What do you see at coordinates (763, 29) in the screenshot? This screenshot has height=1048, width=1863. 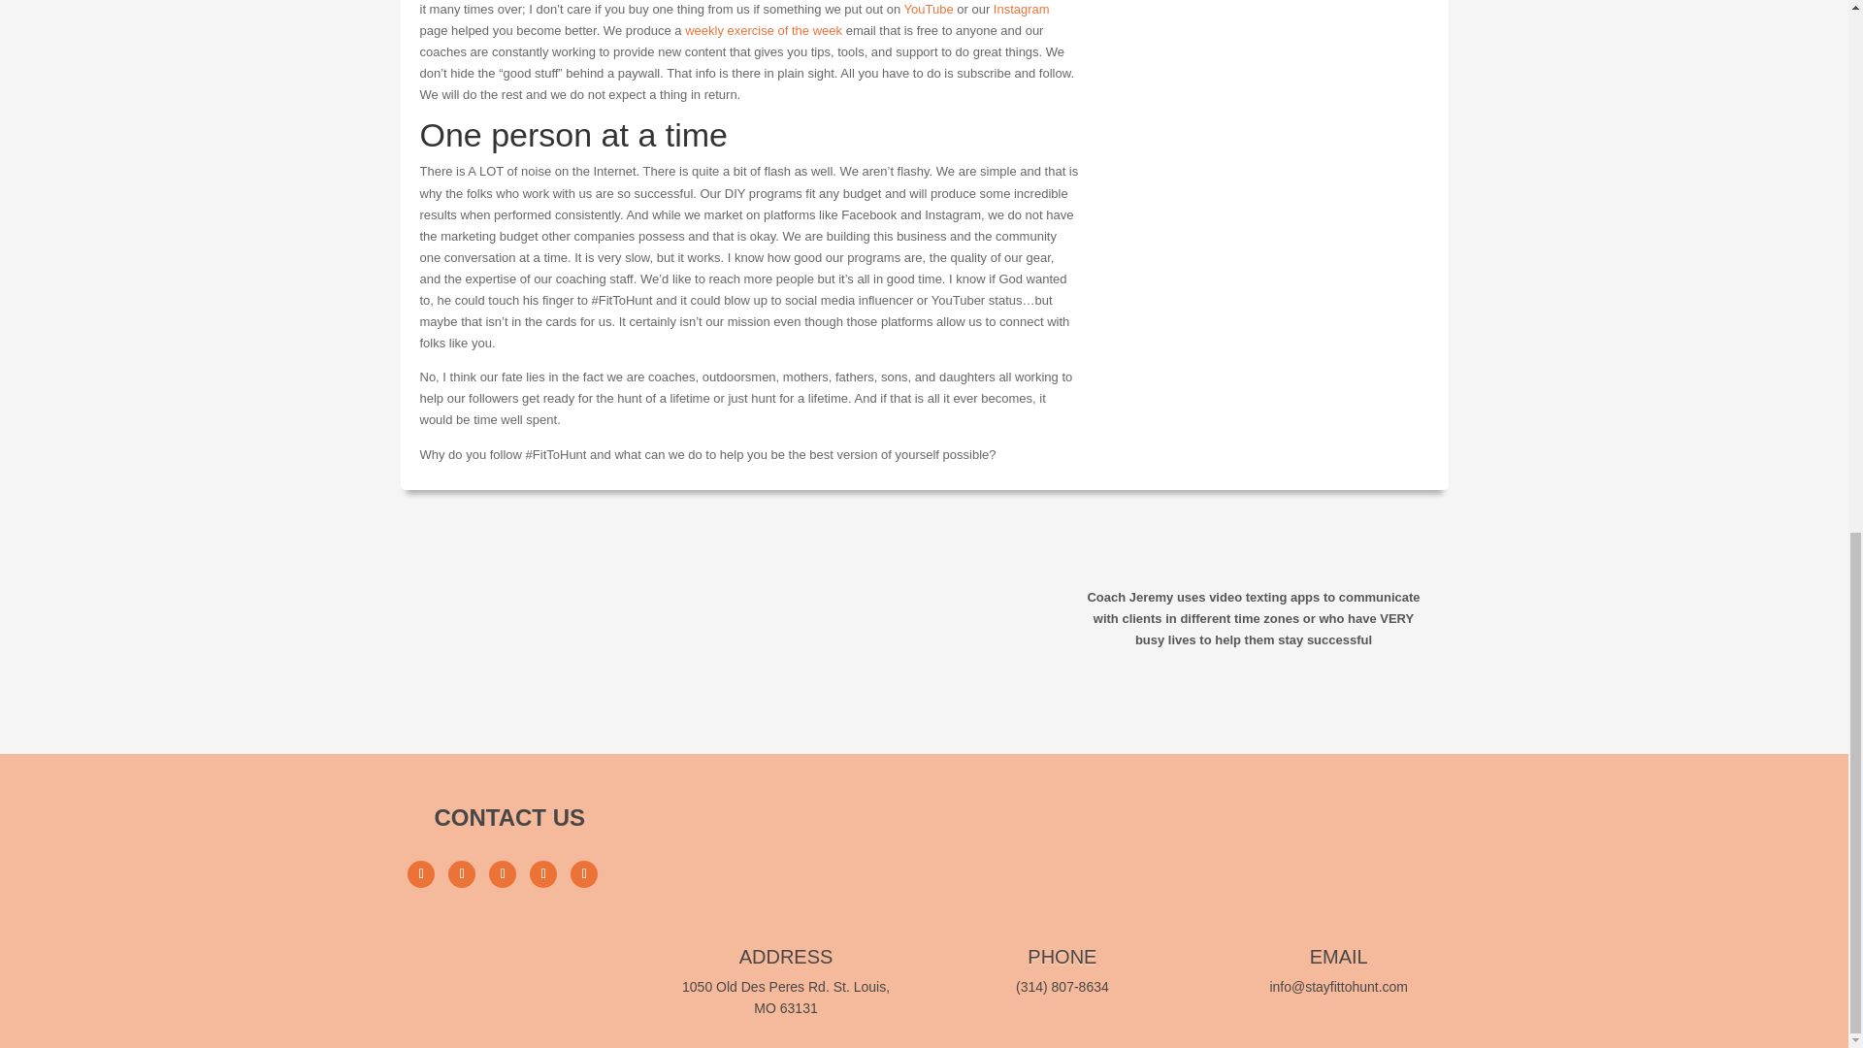 I see `weekly exercise of the week` at bounding box center [763, 29].